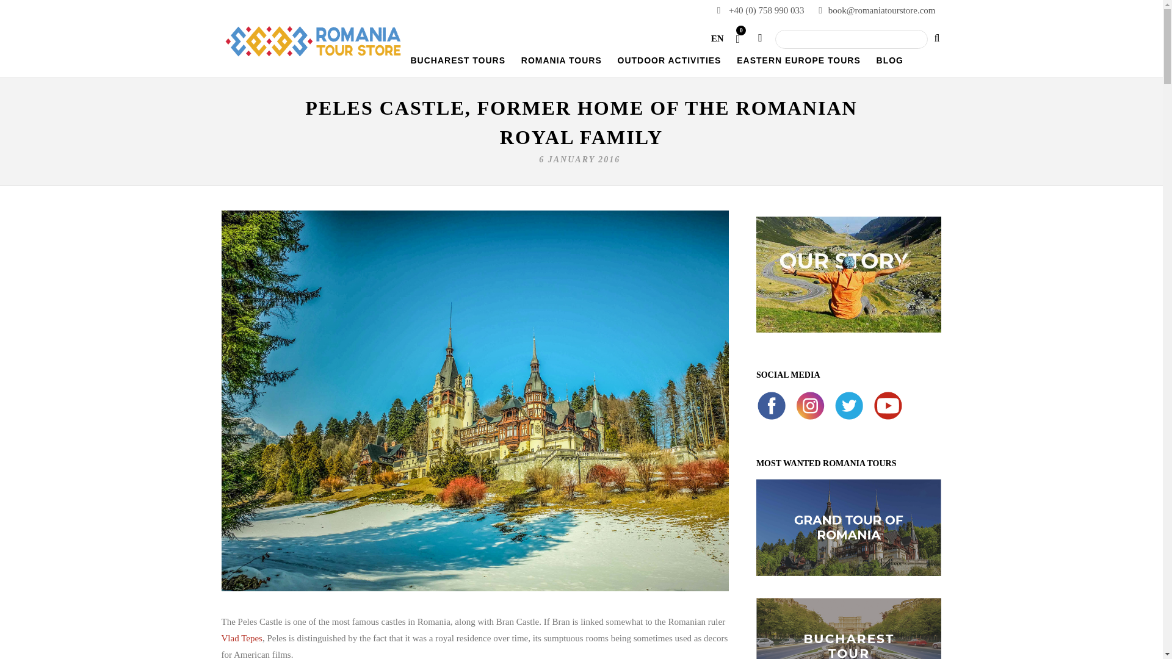 This screenshot has width=1172, height=659. What do you see at coordinates (670, 65) in the screenshot?
I see `OUTDOOR ACTIVITIES` at bounding box center [670, 65].